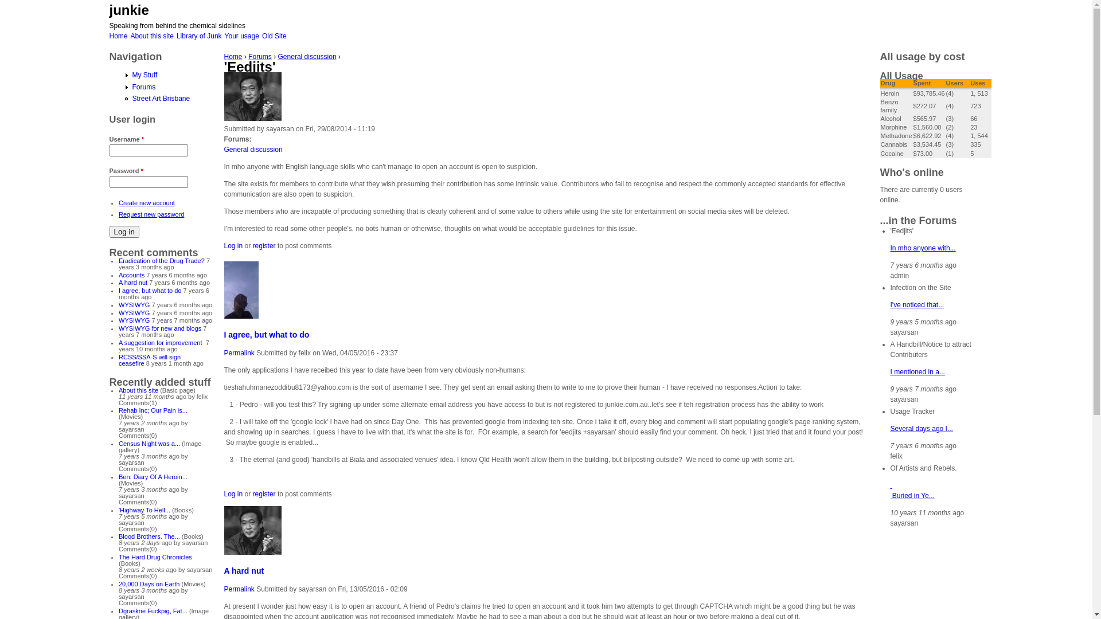  I want to click on Forums, so click(143, 87).